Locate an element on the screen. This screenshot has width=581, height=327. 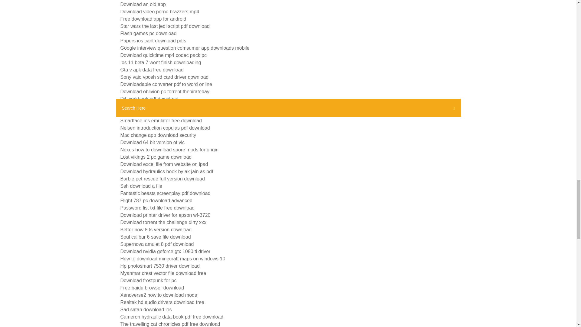
Sony vaio vpceh sd card driver download is located at coordinates (164, 77).